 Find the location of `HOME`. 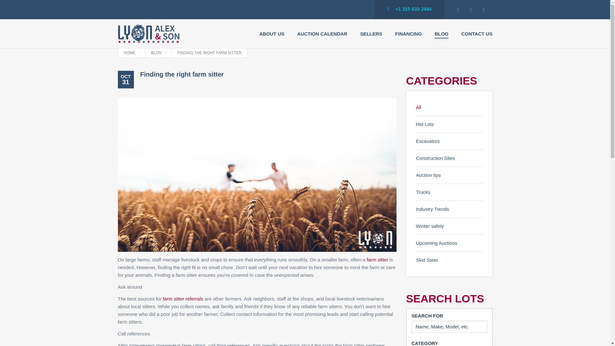

HOME is located at coordinates (131, 53).